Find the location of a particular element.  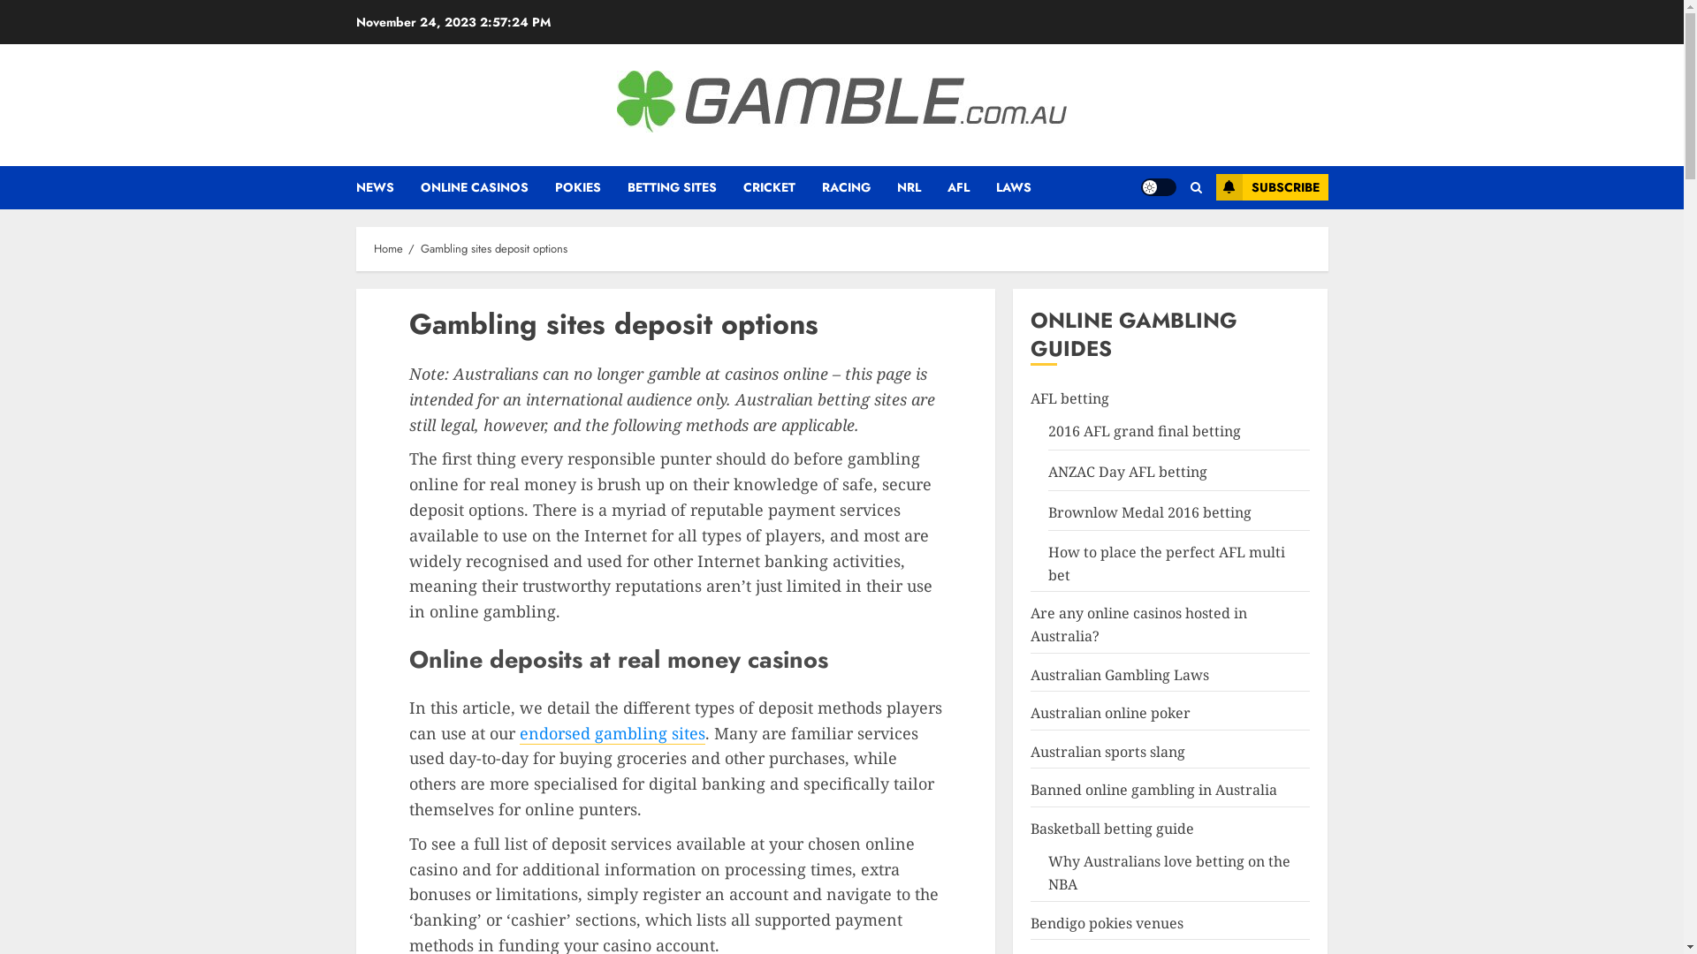

ONLINE CASINOS is located at coordinates (488, 187).